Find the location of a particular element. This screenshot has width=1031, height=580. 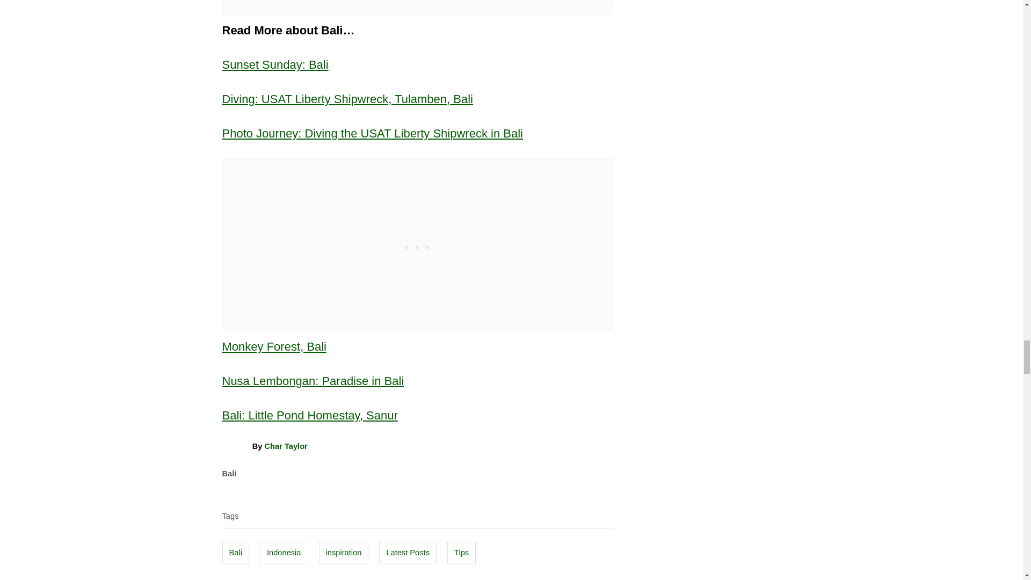

Monkey Forest, Bali is located at coordinates (274, 346).